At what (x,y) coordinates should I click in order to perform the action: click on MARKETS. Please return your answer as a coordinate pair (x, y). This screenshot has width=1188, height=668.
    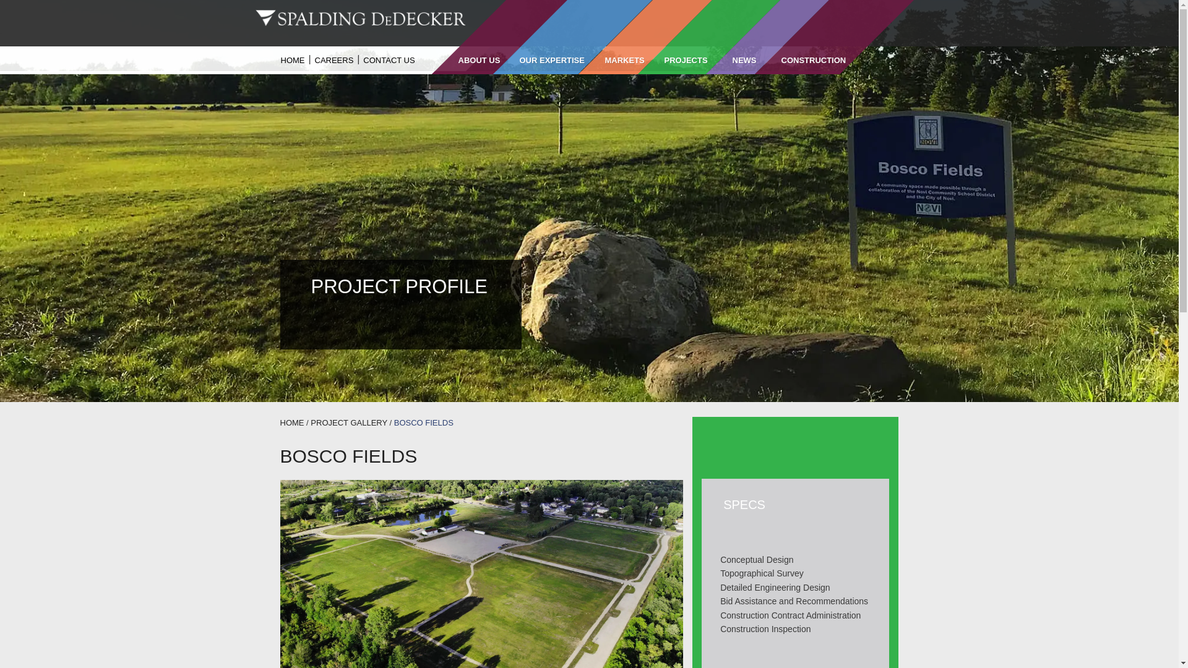
    Looking at the image, I should click on (621, 59).